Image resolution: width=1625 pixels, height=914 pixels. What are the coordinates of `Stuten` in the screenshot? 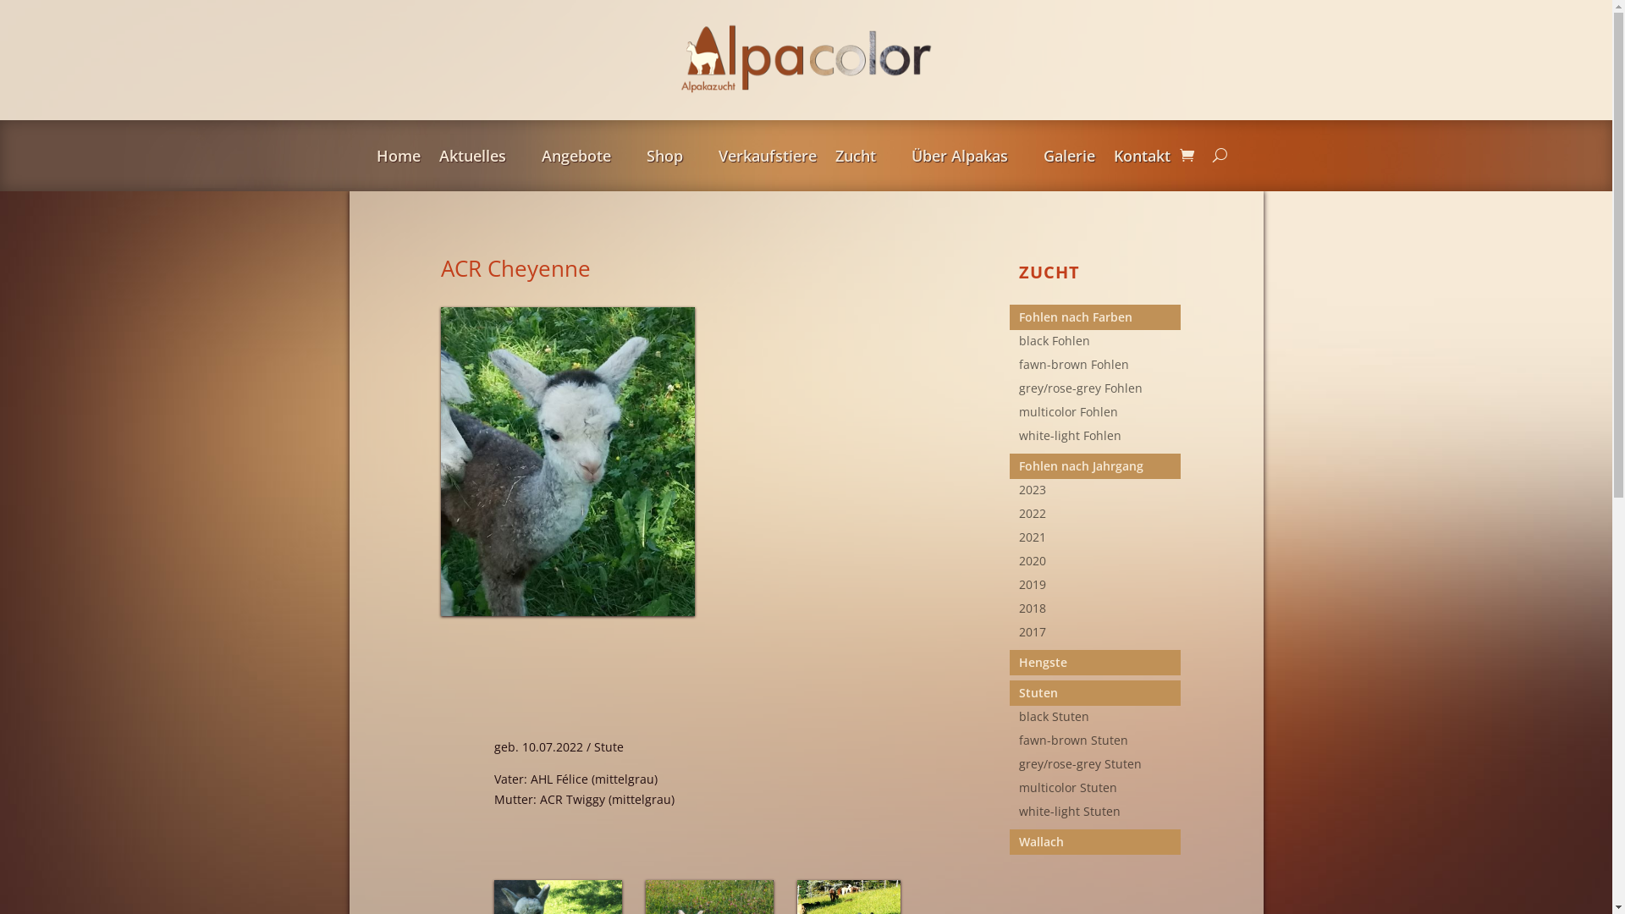 It's located at (1100, 693).